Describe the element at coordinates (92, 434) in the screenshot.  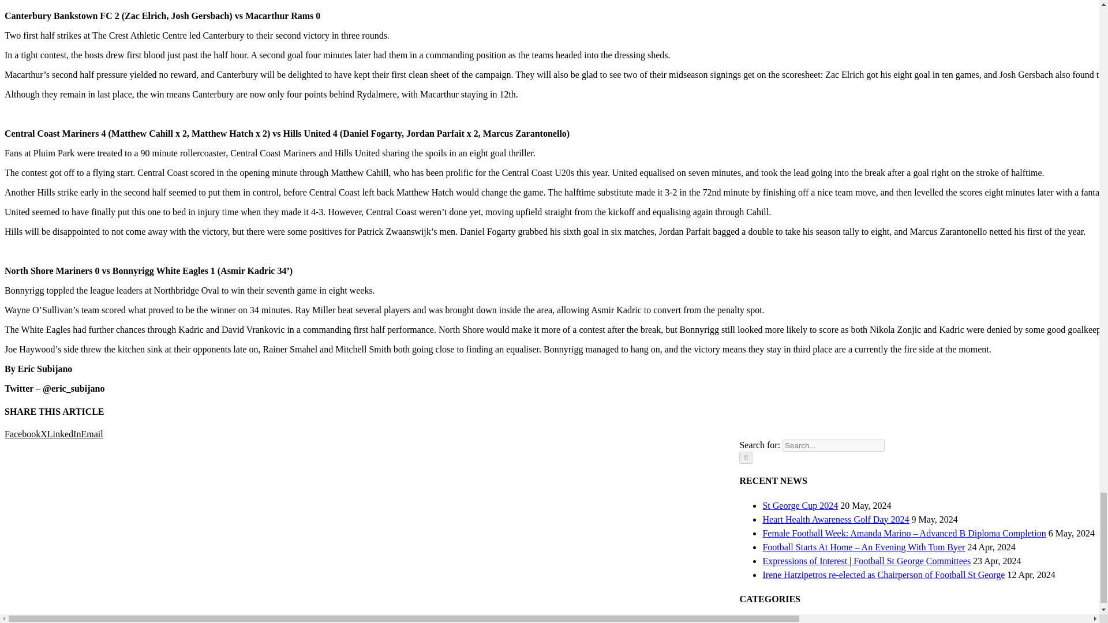
I see `Email` at that location.